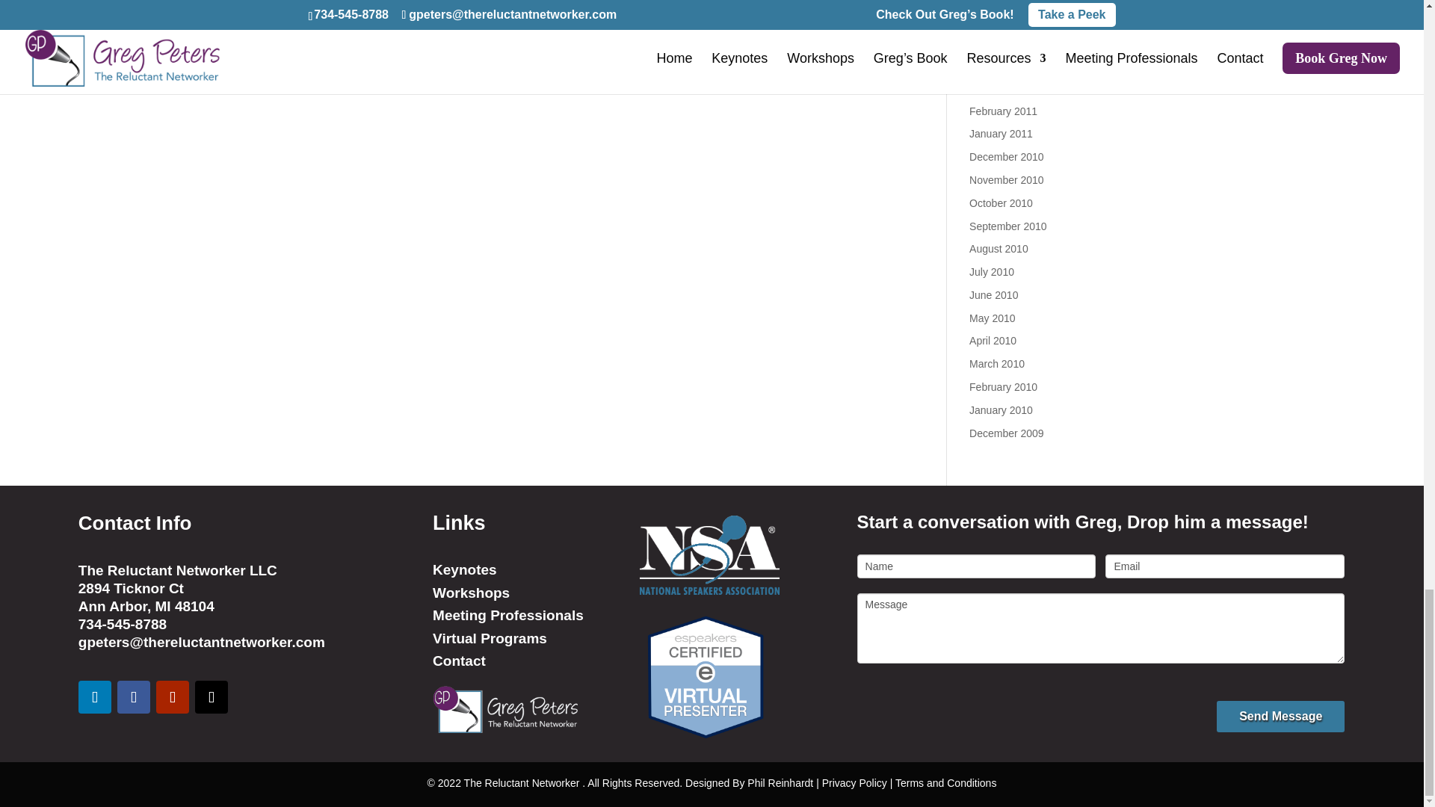 This screenshot has width=1435, height=807. Describe the element at coordinates (505, 709) in the screenshot. I see `Footer Logo 2b` at that location.